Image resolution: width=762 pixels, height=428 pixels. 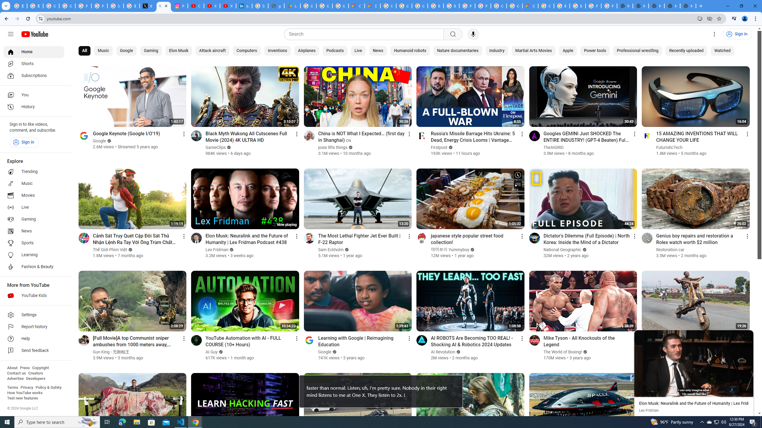 What do you see at coordinates (276, 6) in the screenshot?
I see `google_privacy_policy_en.pdf` at bounding box center [276, 6].